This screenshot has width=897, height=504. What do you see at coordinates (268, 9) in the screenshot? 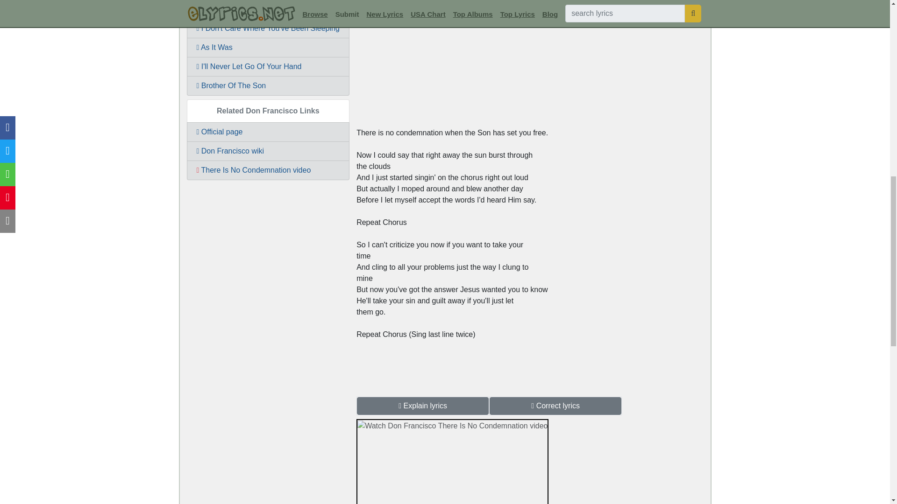
I see `I Have Chosen You` at bounding box center [268, 9].